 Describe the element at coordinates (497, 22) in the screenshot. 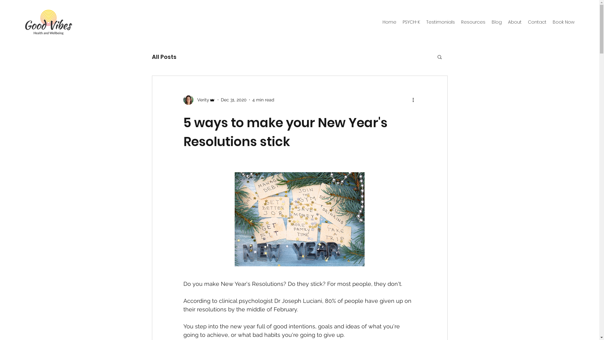

I see `Blog` at that location.